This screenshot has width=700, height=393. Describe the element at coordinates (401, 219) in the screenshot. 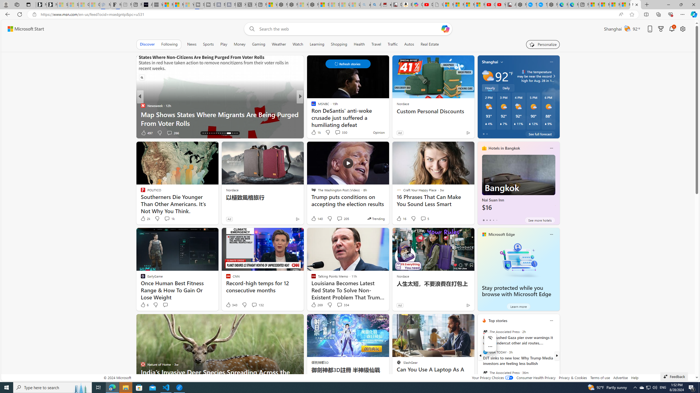

I see `16 Like` at that location.